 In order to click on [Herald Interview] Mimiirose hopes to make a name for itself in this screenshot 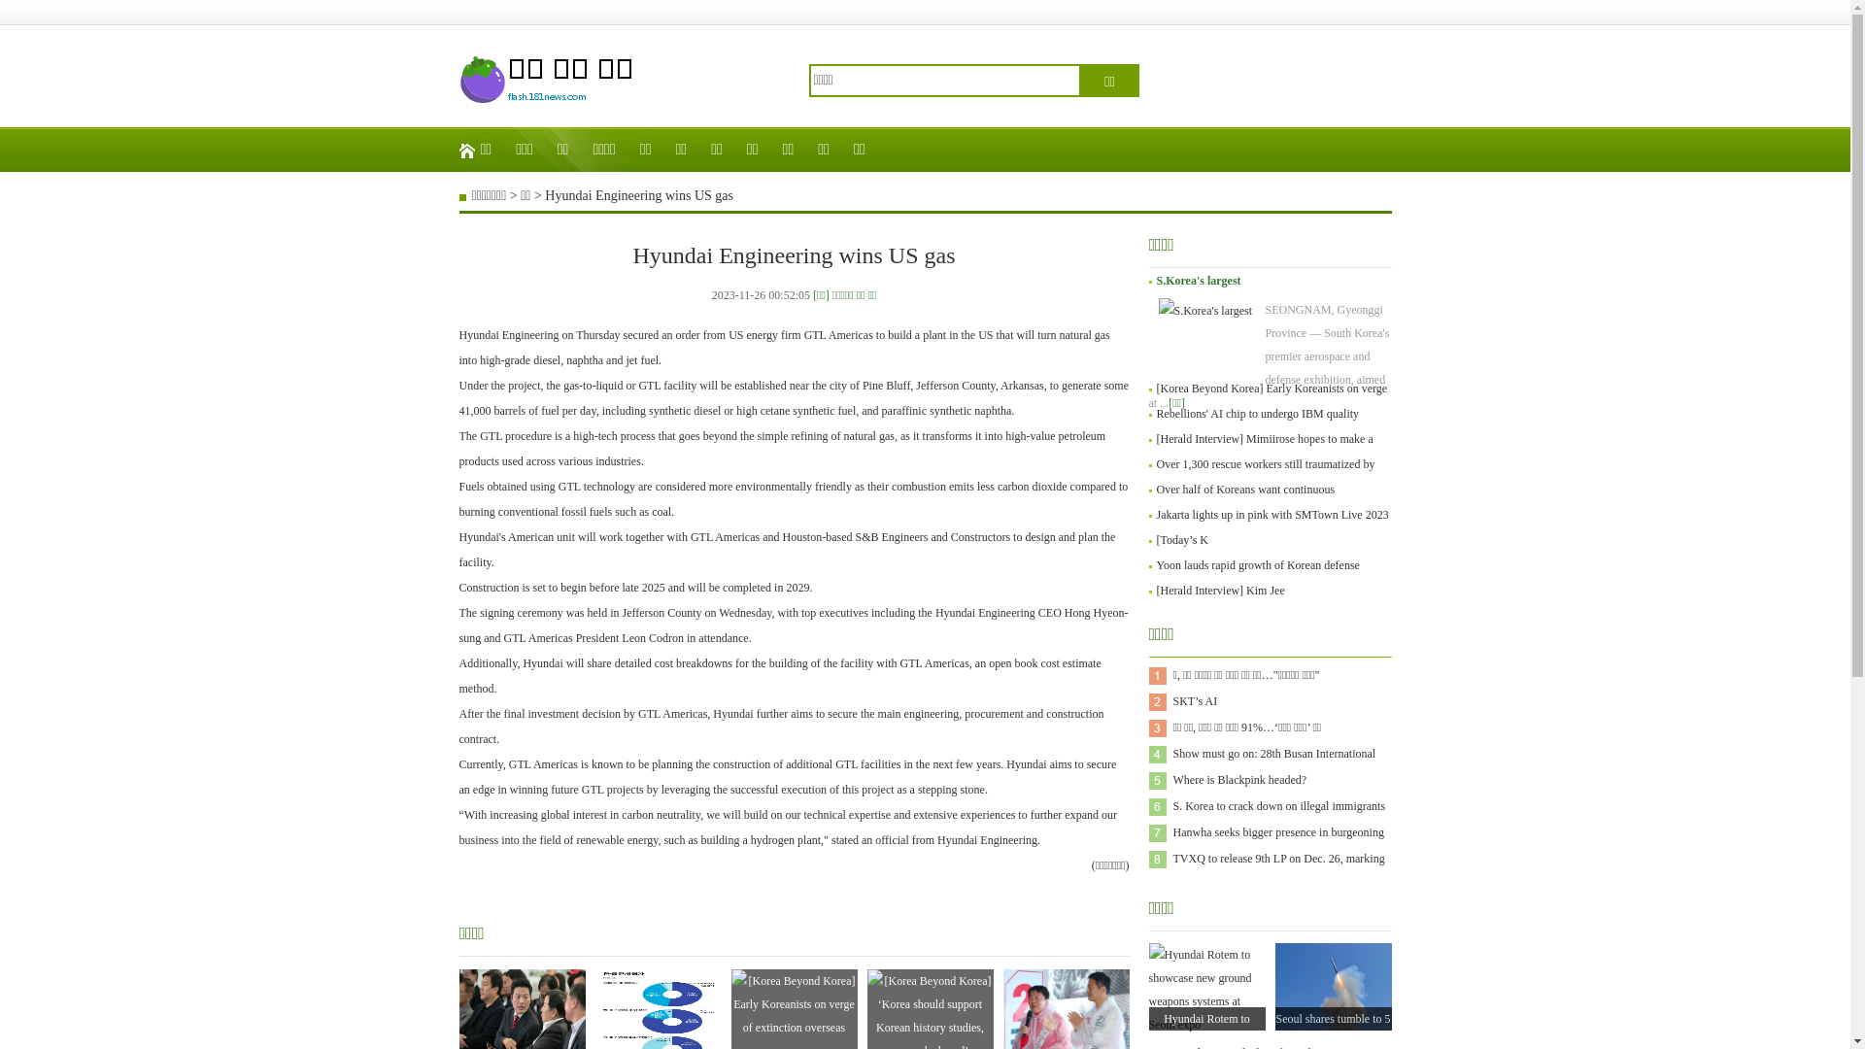, I will do `click(1265, 452)`.